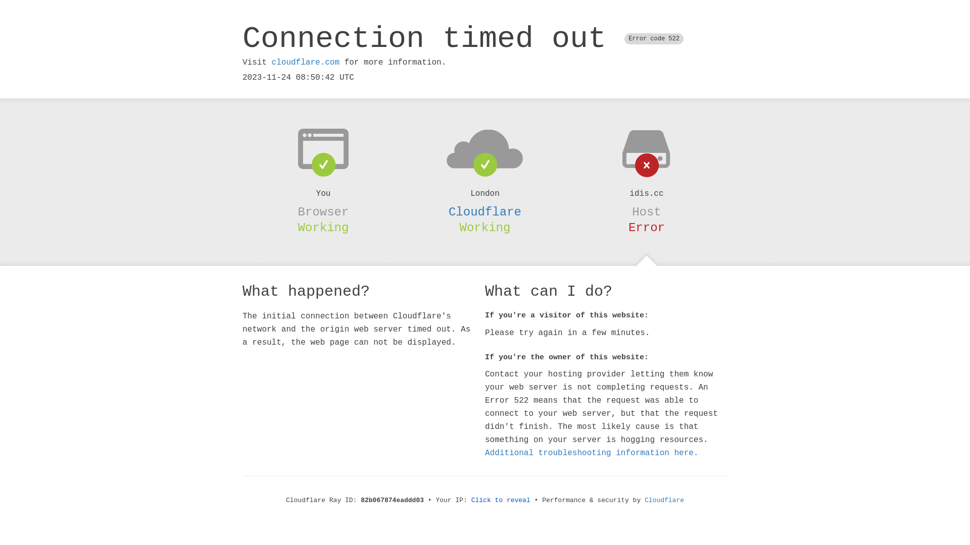 This screenshot has height=545, width=970. I want to click on cloudflare.com, so click(306, 63).